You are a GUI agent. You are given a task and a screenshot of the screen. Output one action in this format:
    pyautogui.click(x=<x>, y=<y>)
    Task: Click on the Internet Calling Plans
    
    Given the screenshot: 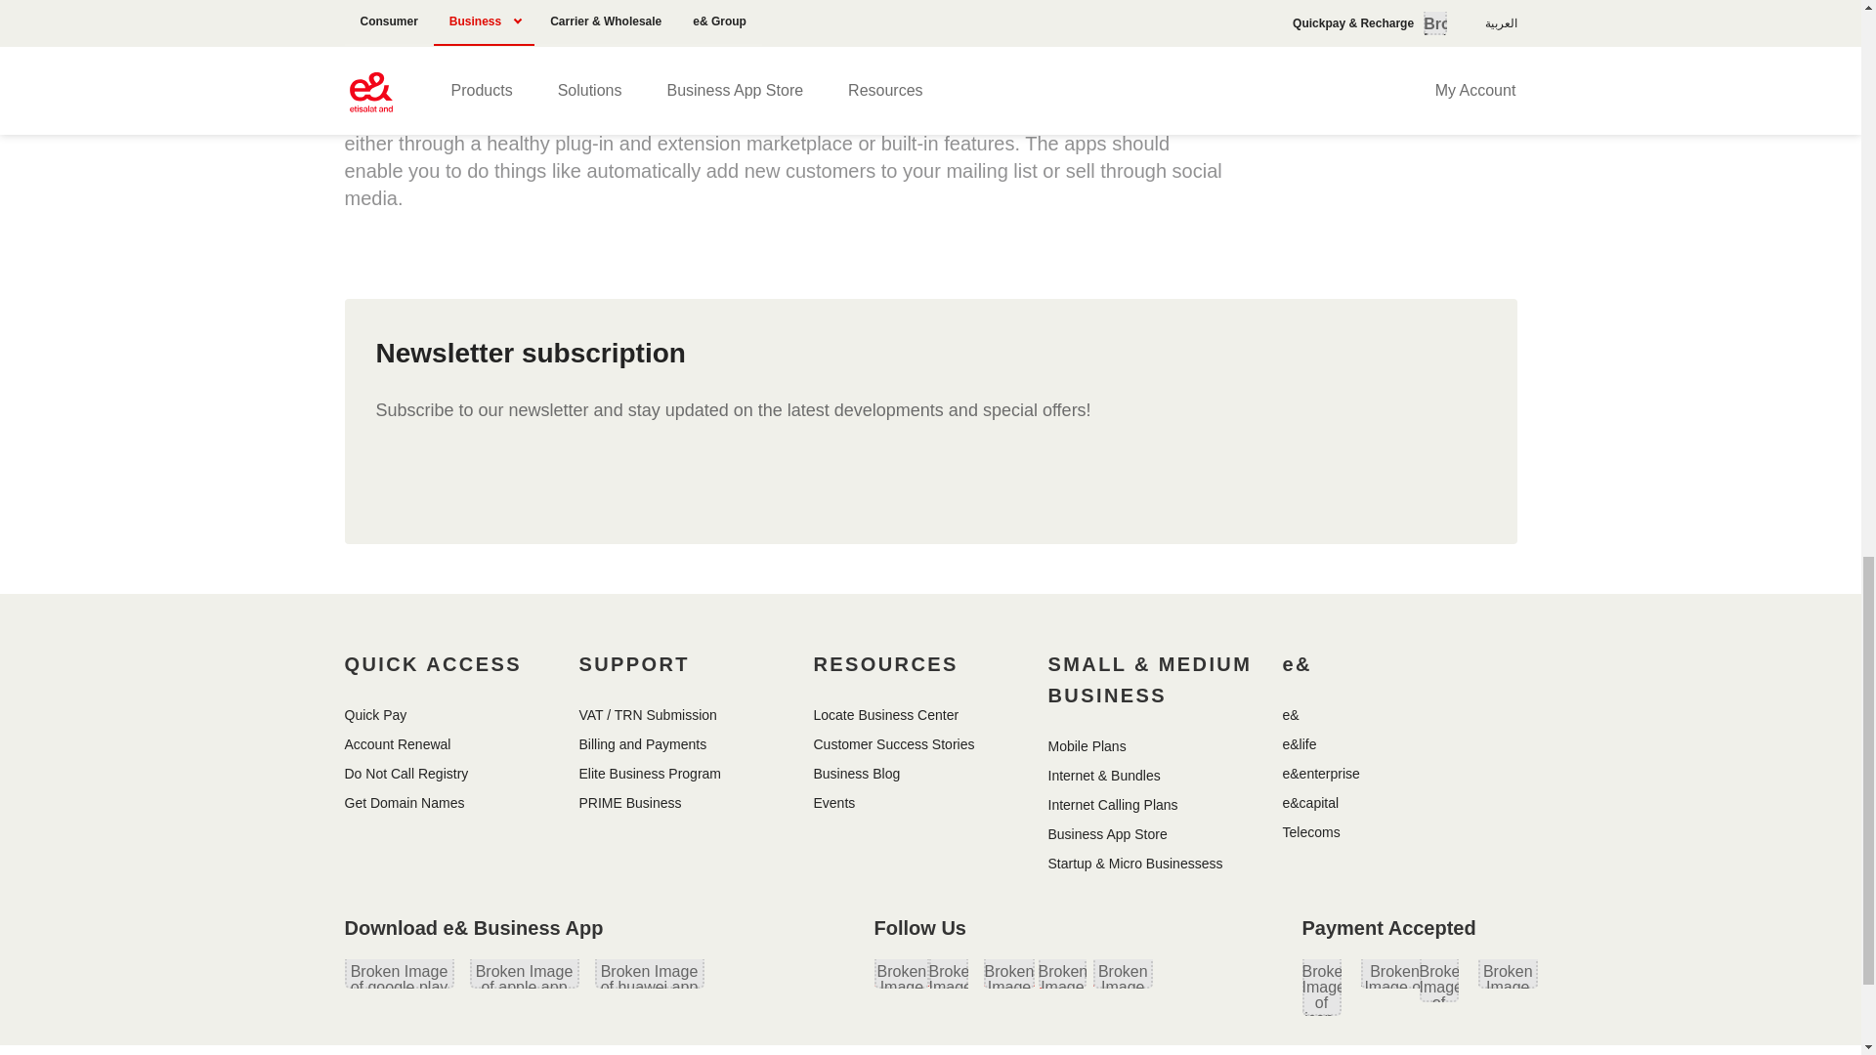 What is the action you would take?
    pyautogui.click(x=1112, y=805)
    